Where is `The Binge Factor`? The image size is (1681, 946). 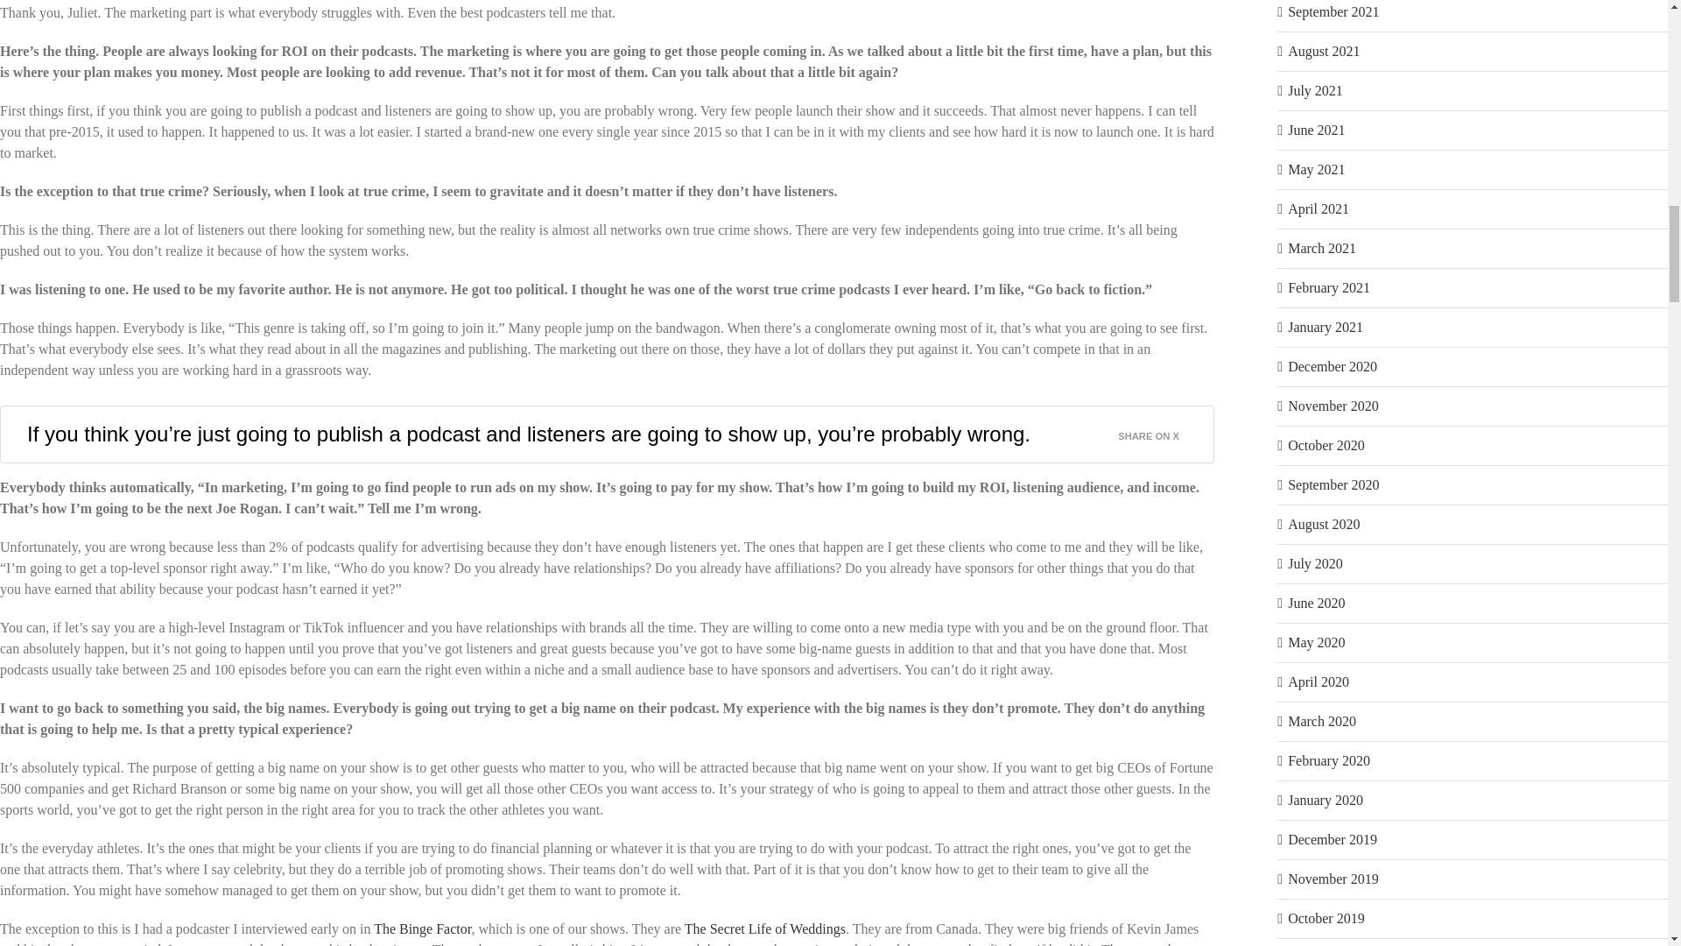
The Binge Factor is located at coordinates (422, 928).